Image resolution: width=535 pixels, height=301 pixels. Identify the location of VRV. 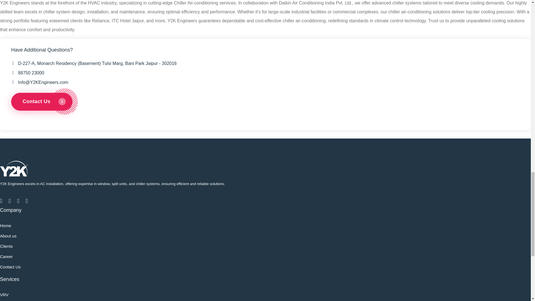
(4, 294).